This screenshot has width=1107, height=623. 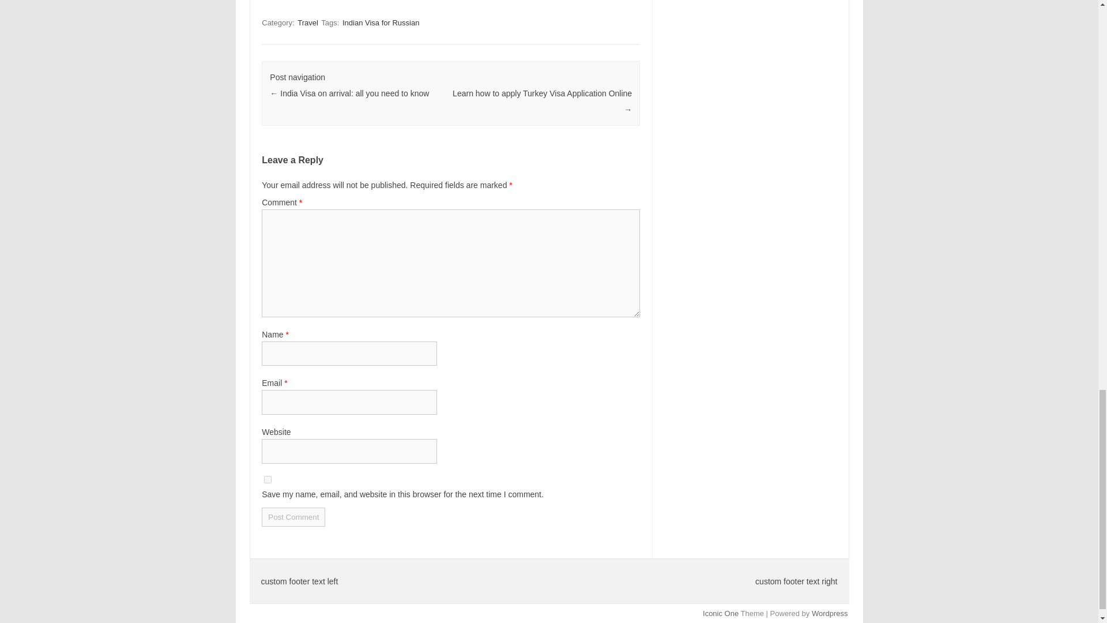 What do you see at coordinates (381, 22) in the screenshot?
I see `Indian Visa for Russian` at bounding box center [381, 22].